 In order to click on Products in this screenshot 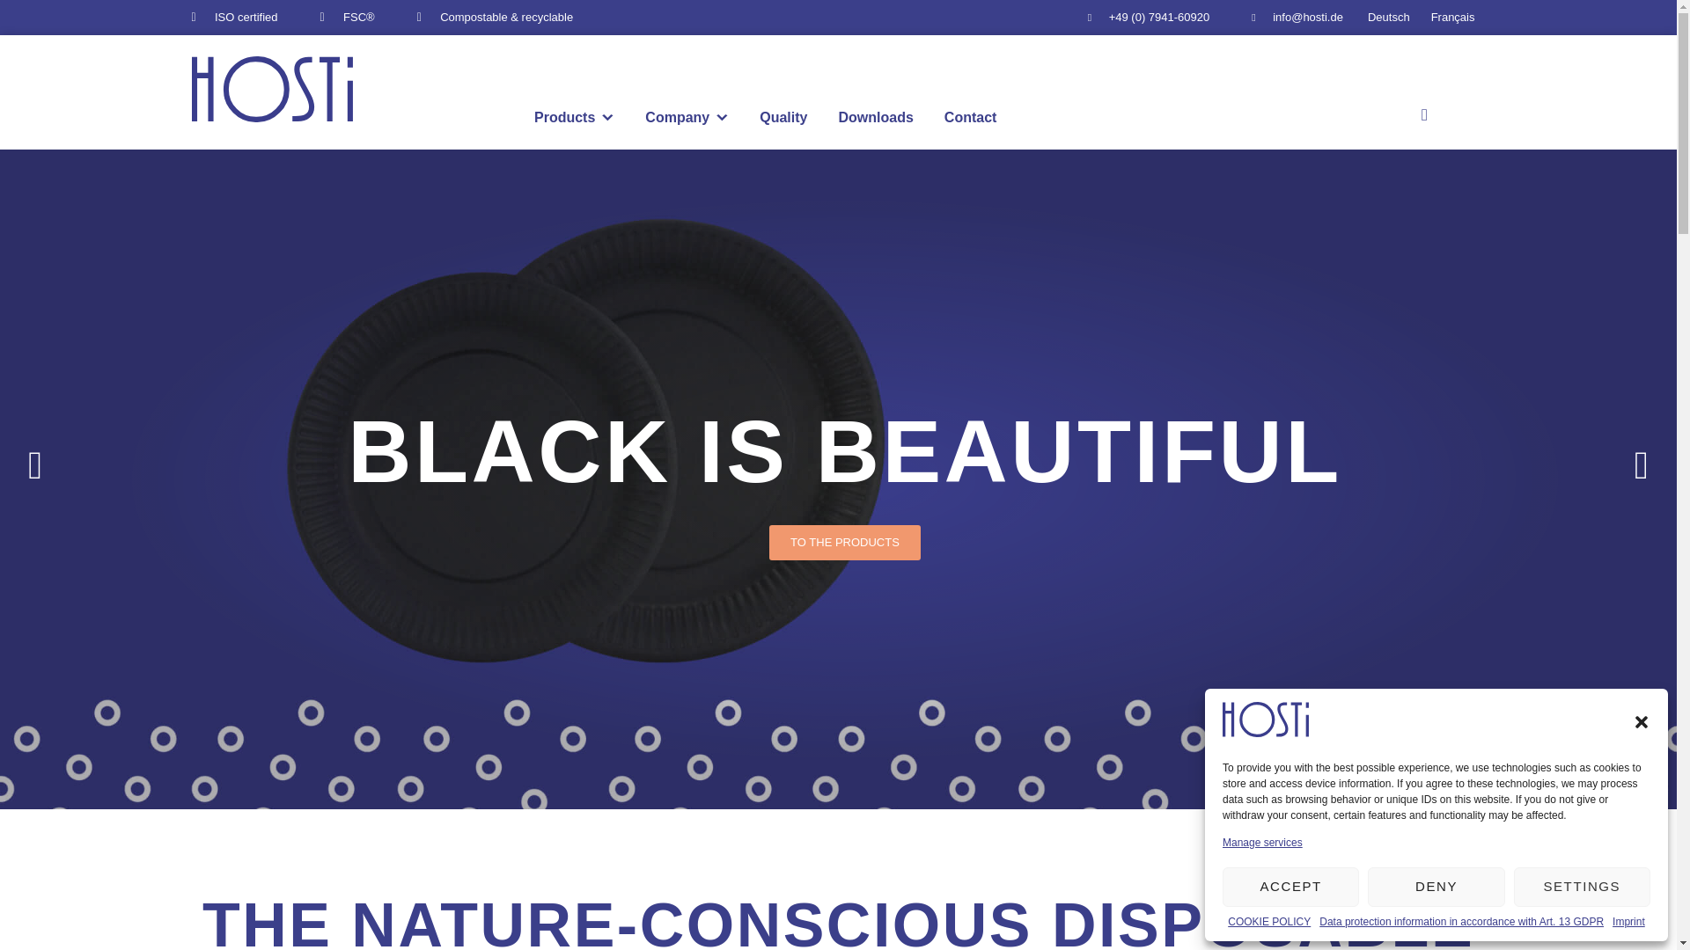, I will do `click(574, 118)`.